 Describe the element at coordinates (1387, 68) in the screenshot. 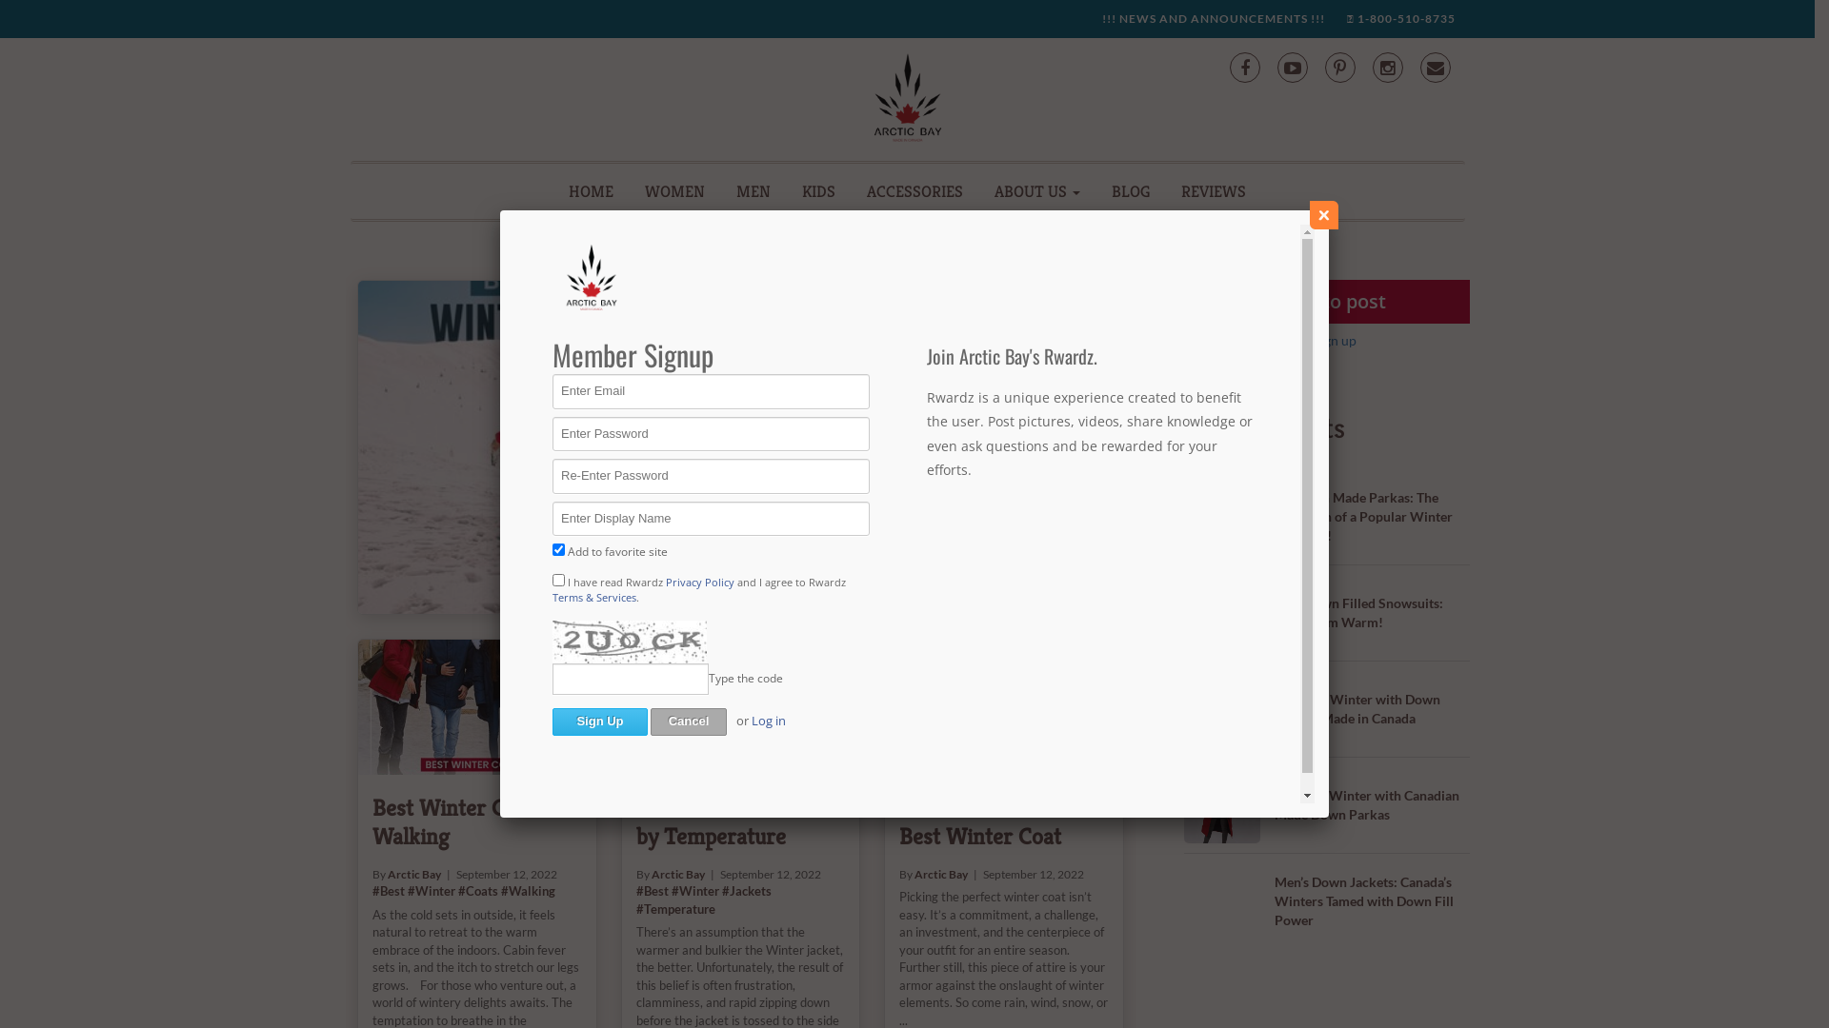

I see `Arctic Bay on Instagram` at that location.